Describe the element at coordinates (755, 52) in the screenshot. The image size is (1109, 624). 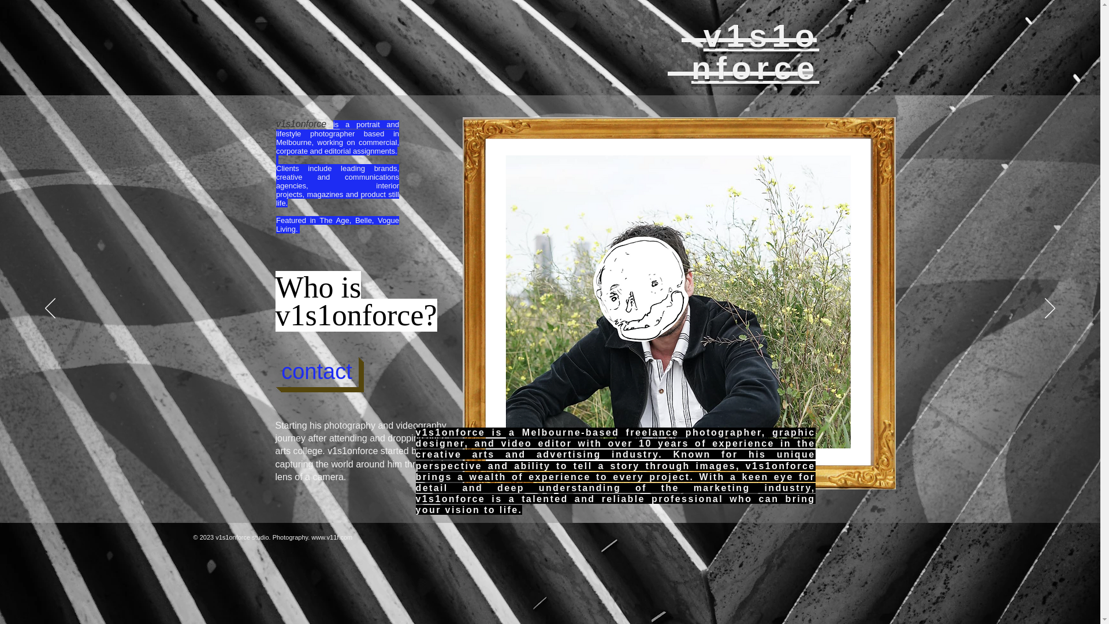
I see `v1s1onforce` at that location.